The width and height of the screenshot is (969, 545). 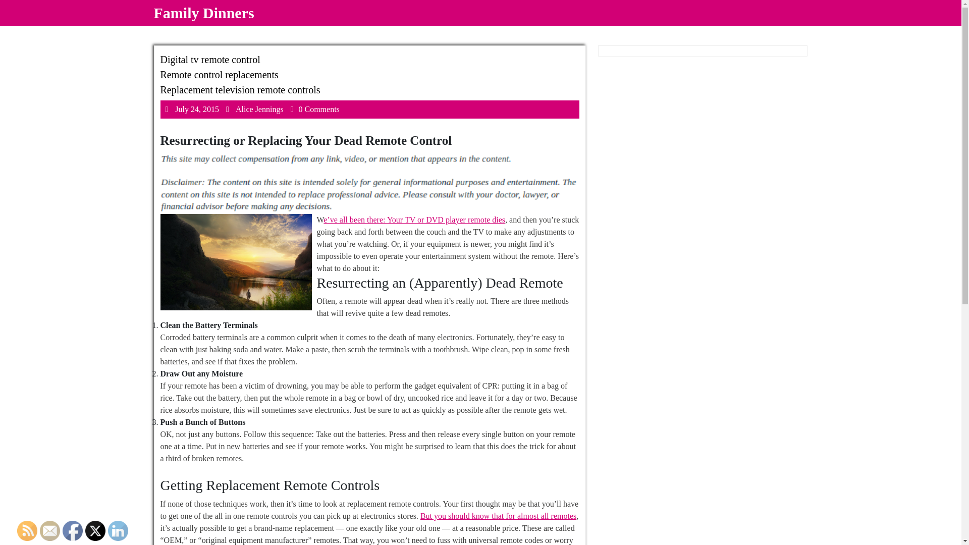 I want to click on Follow by Email, so click(x=49, y=531).